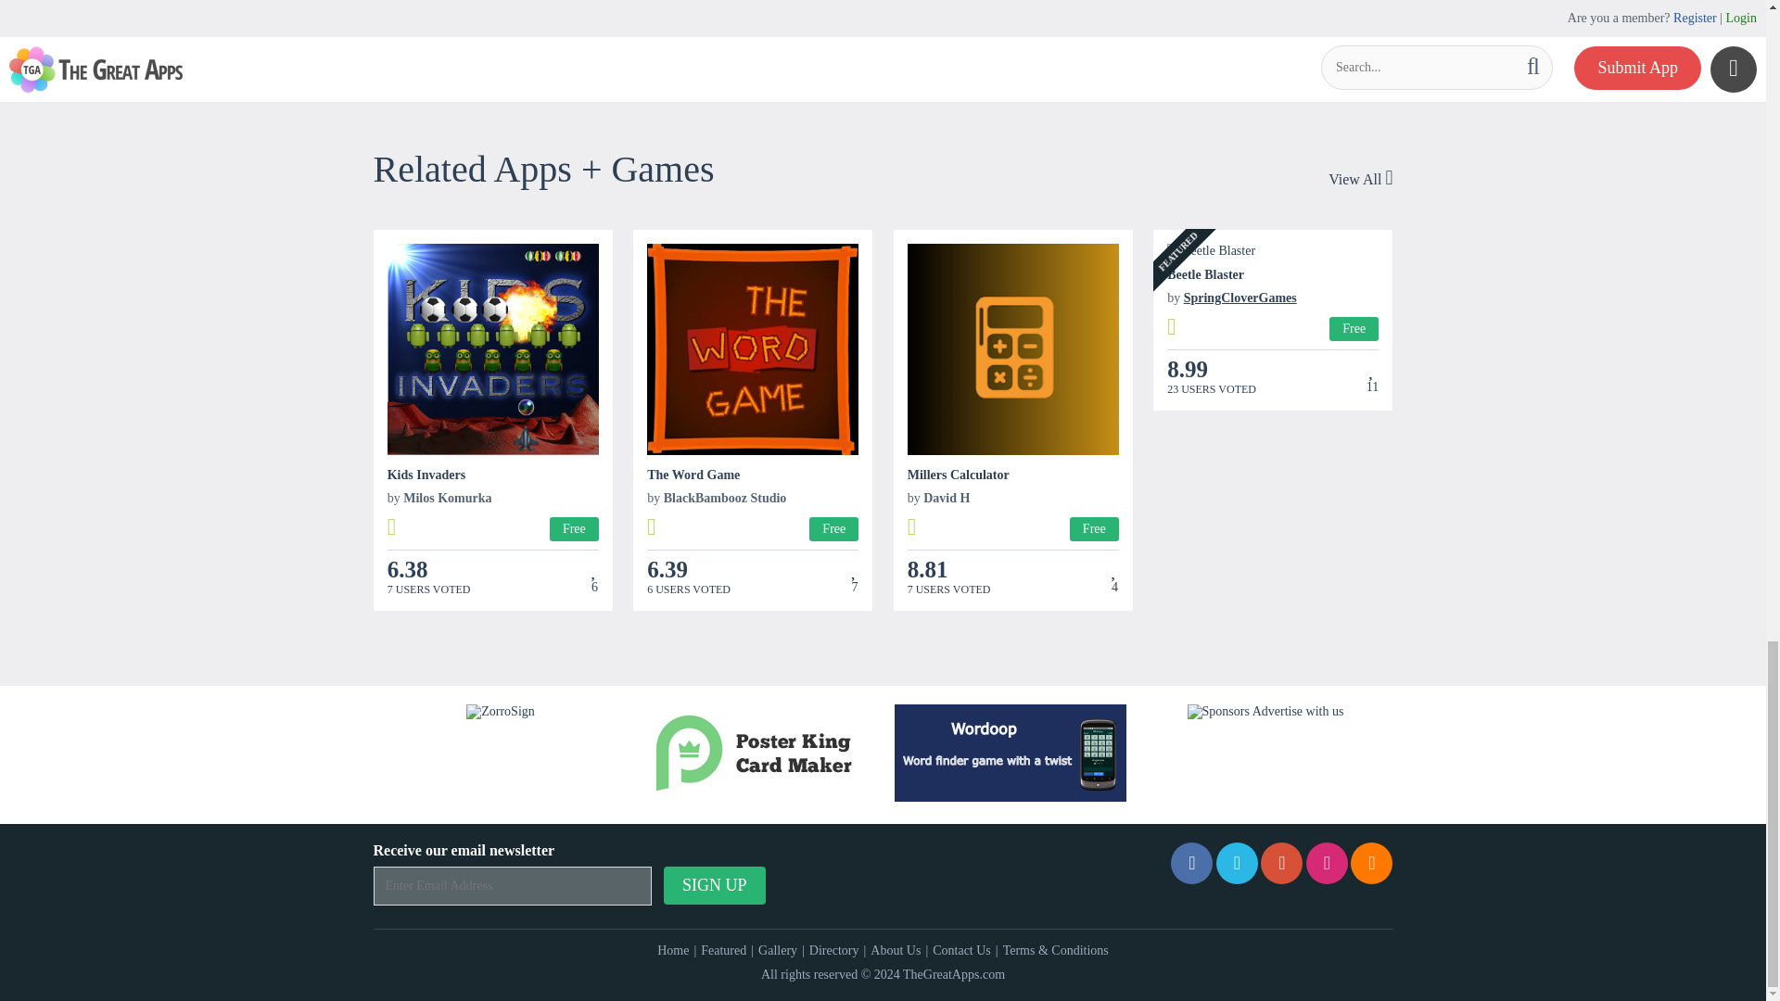 The height and width of the screenshot is (1001, 1780). I want to click on Wordoop Word Game, so click(1011, 753).